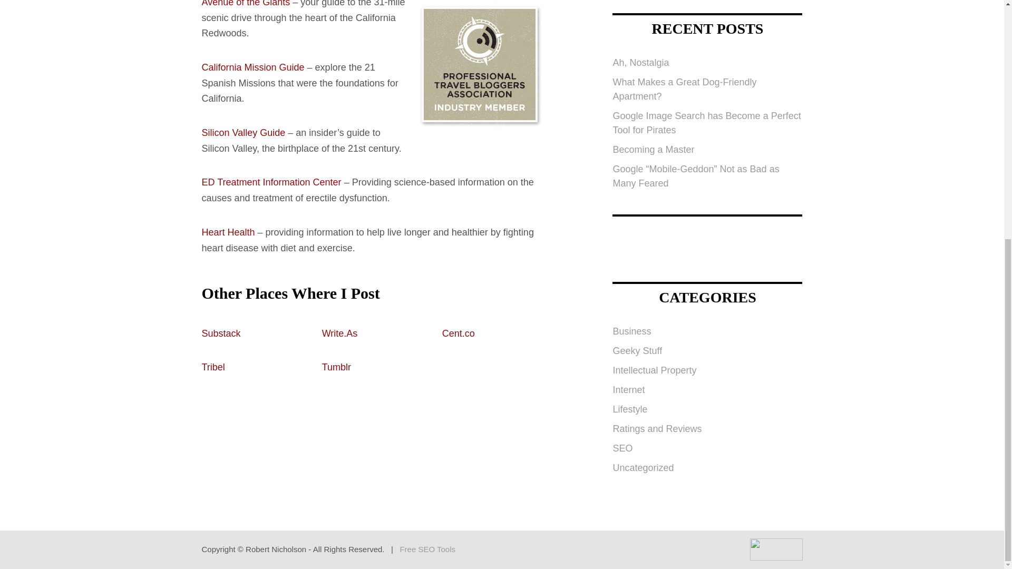  What do you see at coordinates (706, 123) in the screenshot?
I see `Google Image Search has Become a Perfect Tool for Pirates` at bounding box center [706, 123].